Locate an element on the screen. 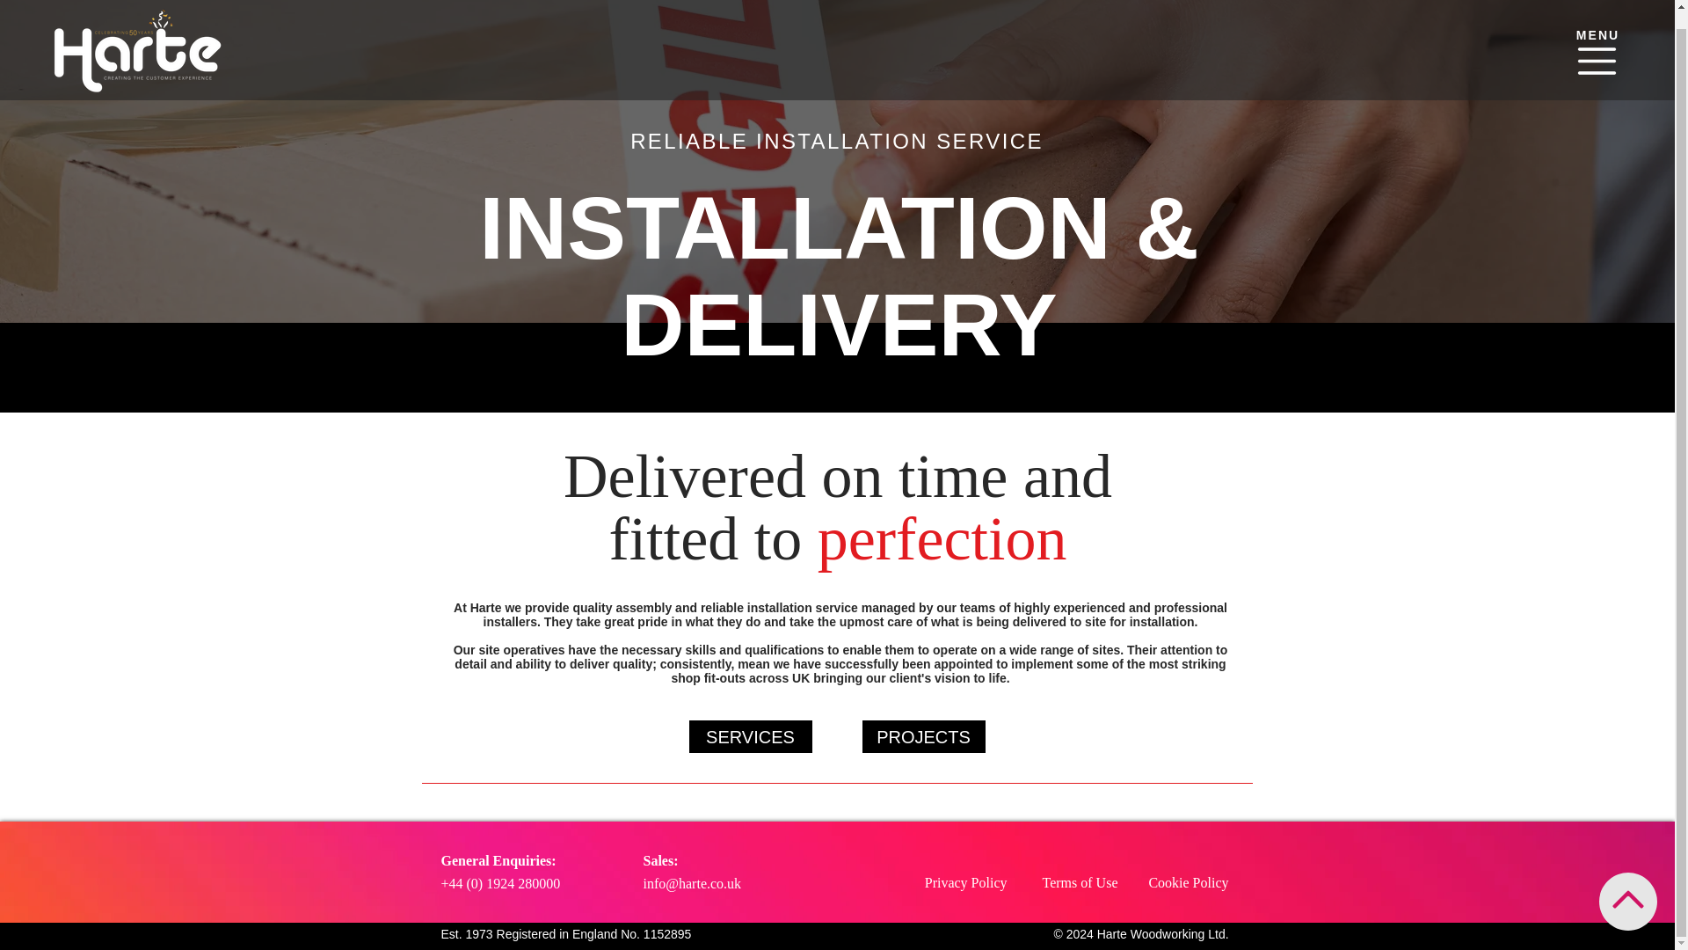 Image resolution: width=1688 pixels, height=950 pixels. Cookie Policy is located at coordinates (1188, 881).